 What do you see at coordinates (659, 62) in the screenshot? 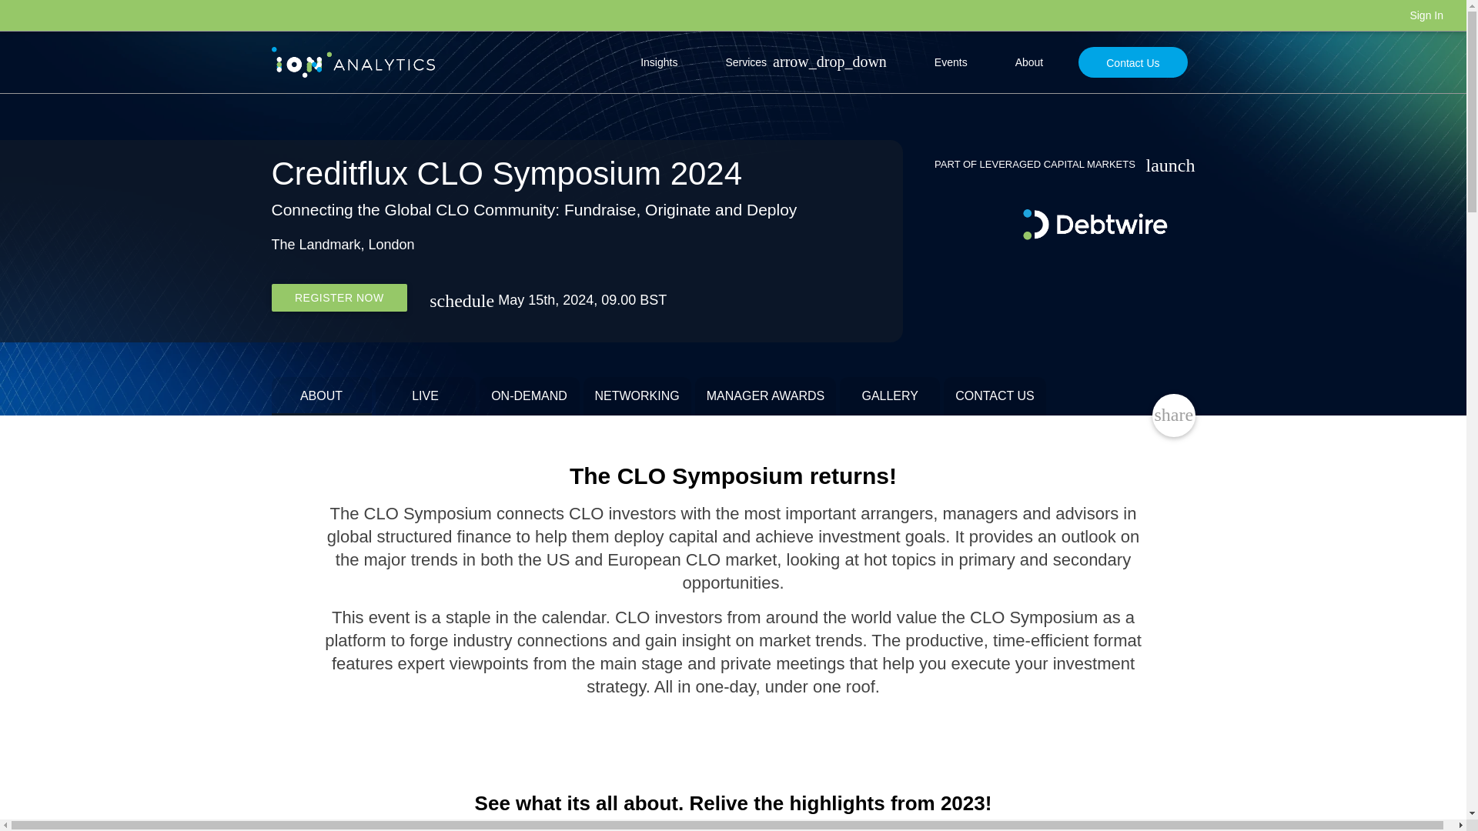
I see `Insights` at bounding box center [659, 62].